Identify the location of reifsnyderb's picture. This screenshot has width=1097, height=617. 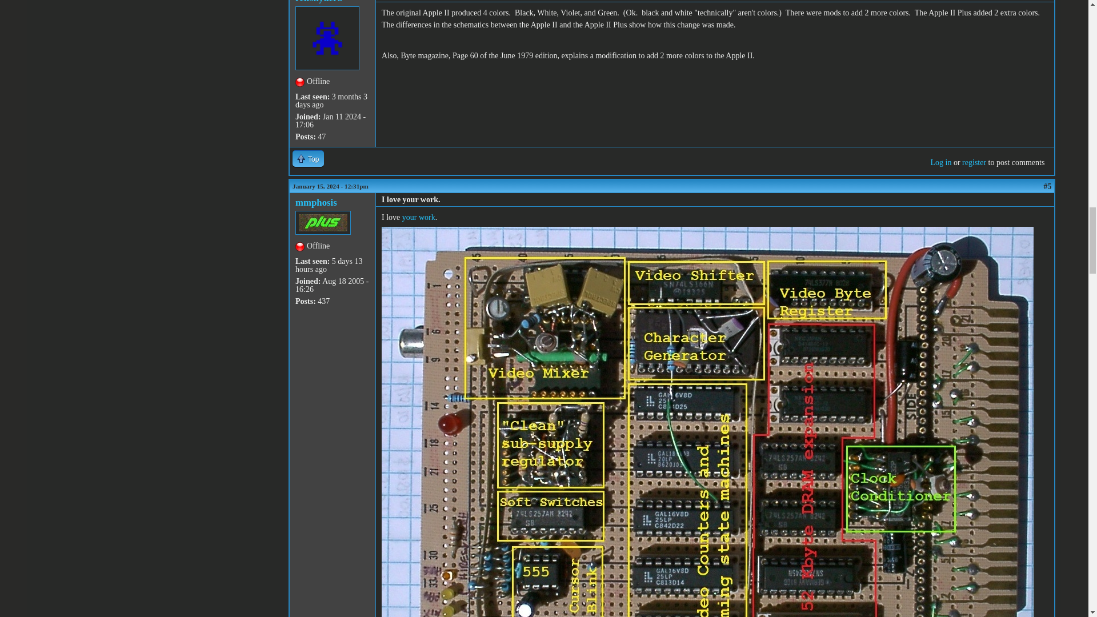
(327, 38).